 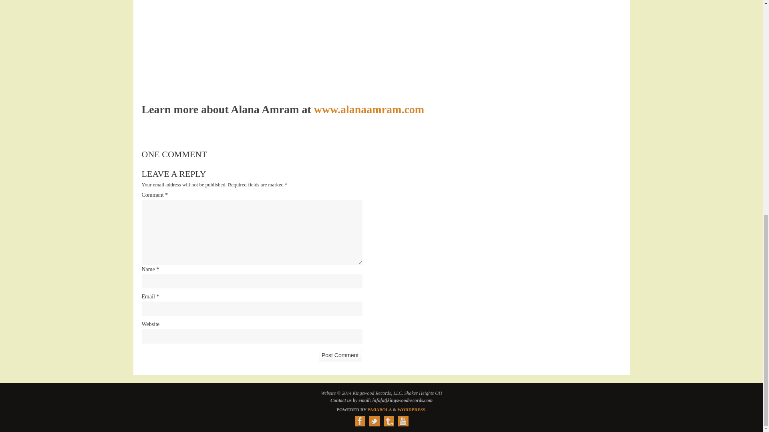 I want to click on Post Comment, so click(x=340, y=355).